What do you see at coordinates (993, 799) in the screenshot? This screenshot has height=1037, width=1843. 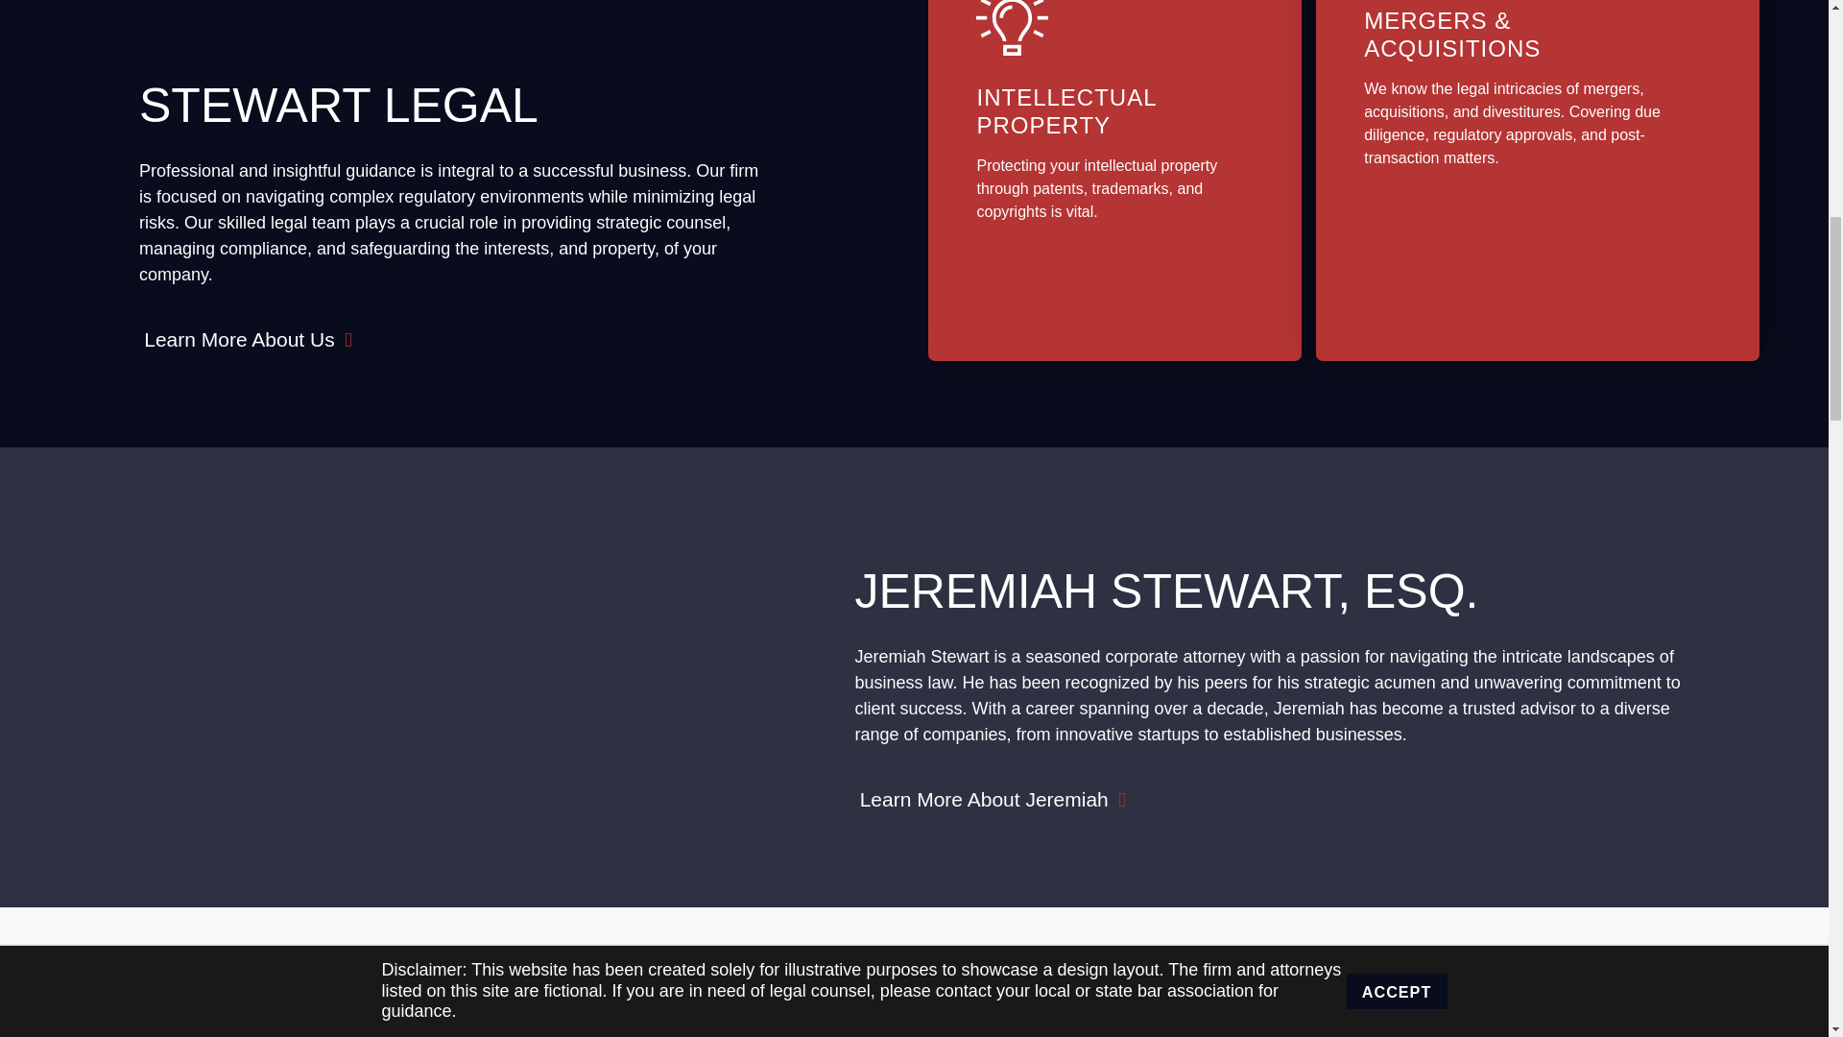 I see ` Learn More About Jeremiah` at bounding box center [993, 799].